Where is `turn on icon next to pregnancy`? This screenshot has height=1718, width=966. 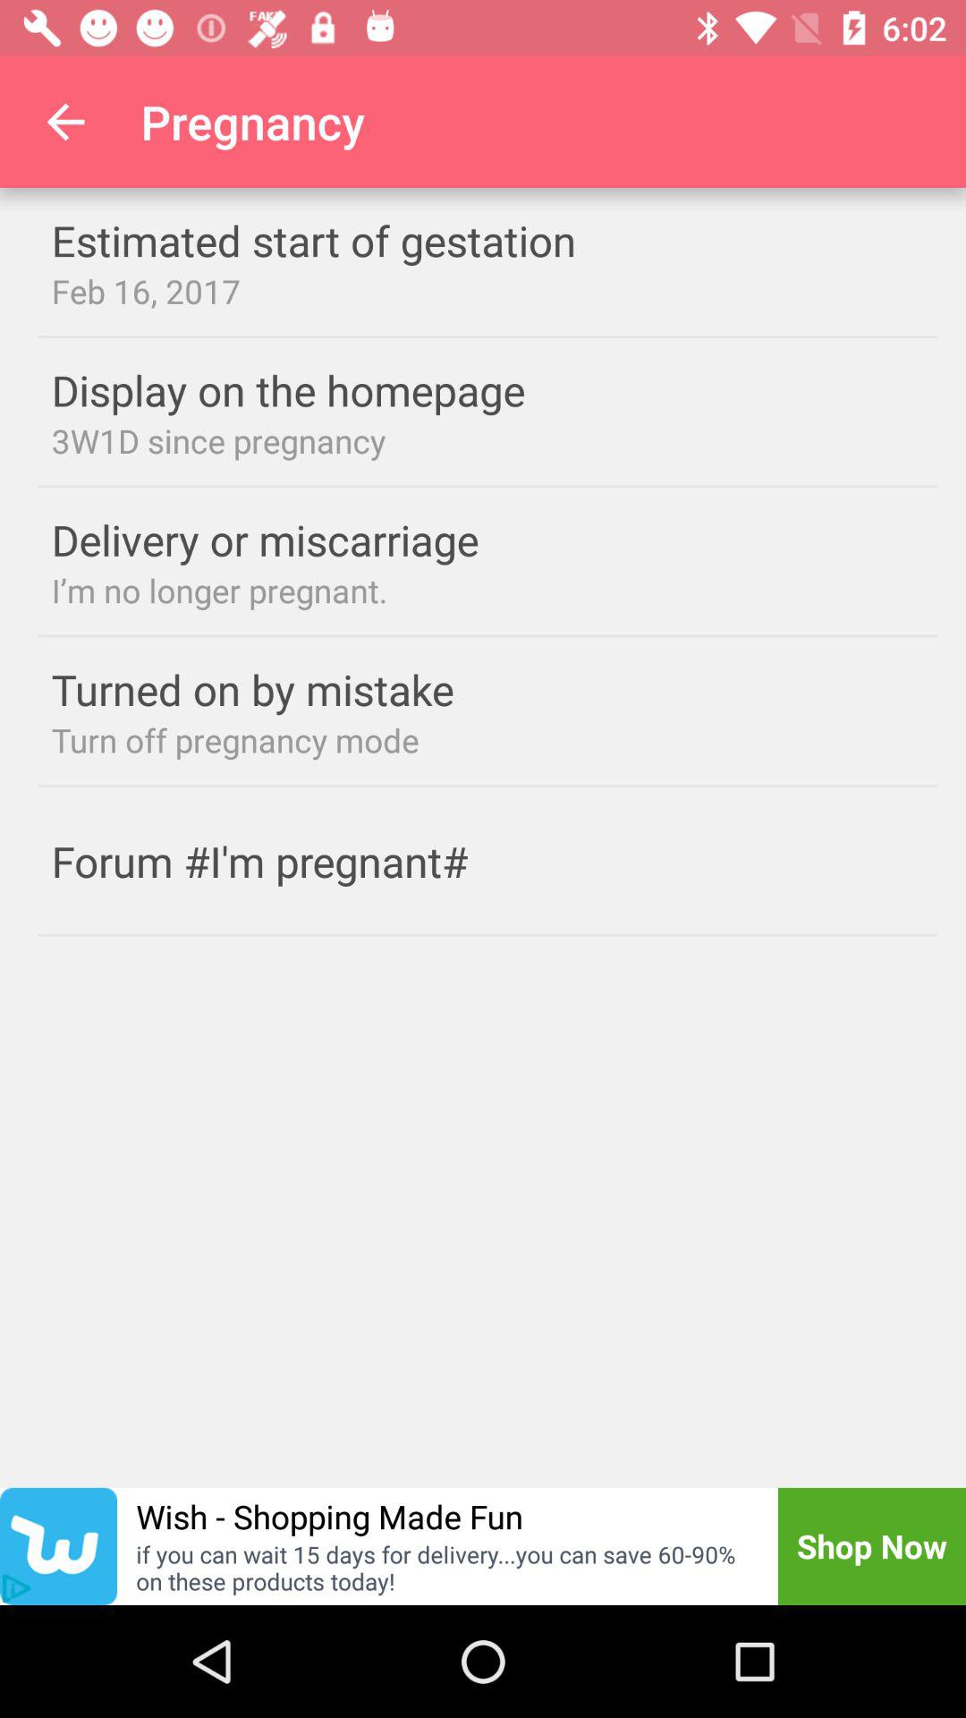
turn on icon next to pregnancy is located at coordinates (65, 122).